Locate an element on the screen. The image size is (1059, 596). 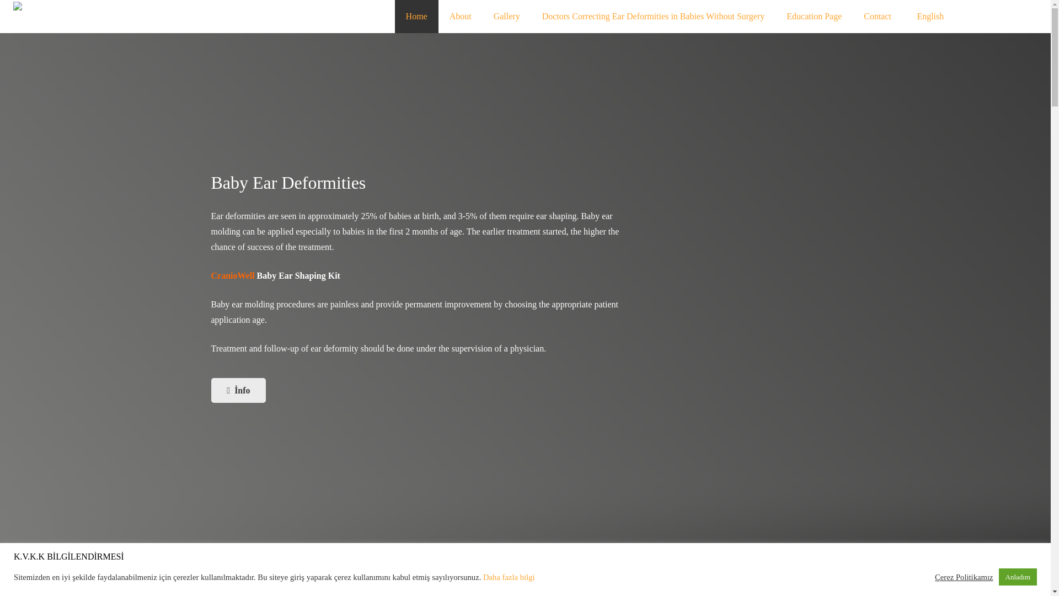
Education Page is located at coordinates (814, 17).